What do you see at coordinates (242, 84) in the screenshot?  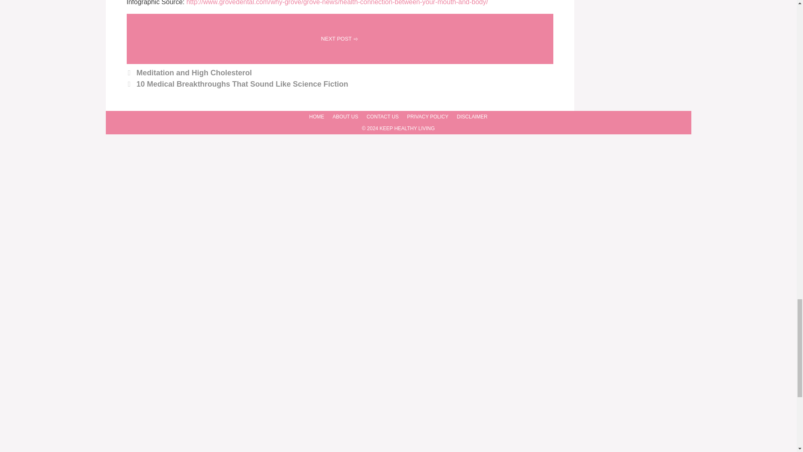 I see `10 Medical Breakthroughs That Sound Like Science Fiction` at bounding box center [242, 84].